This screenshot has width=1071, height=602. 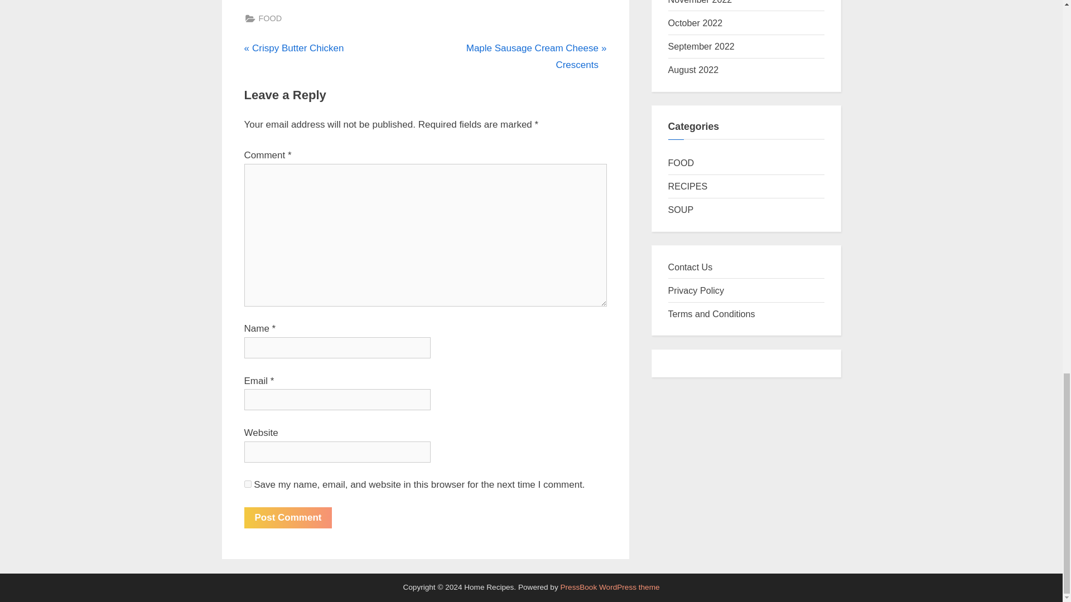 I want to click on yes, so click(x=248, y=484).